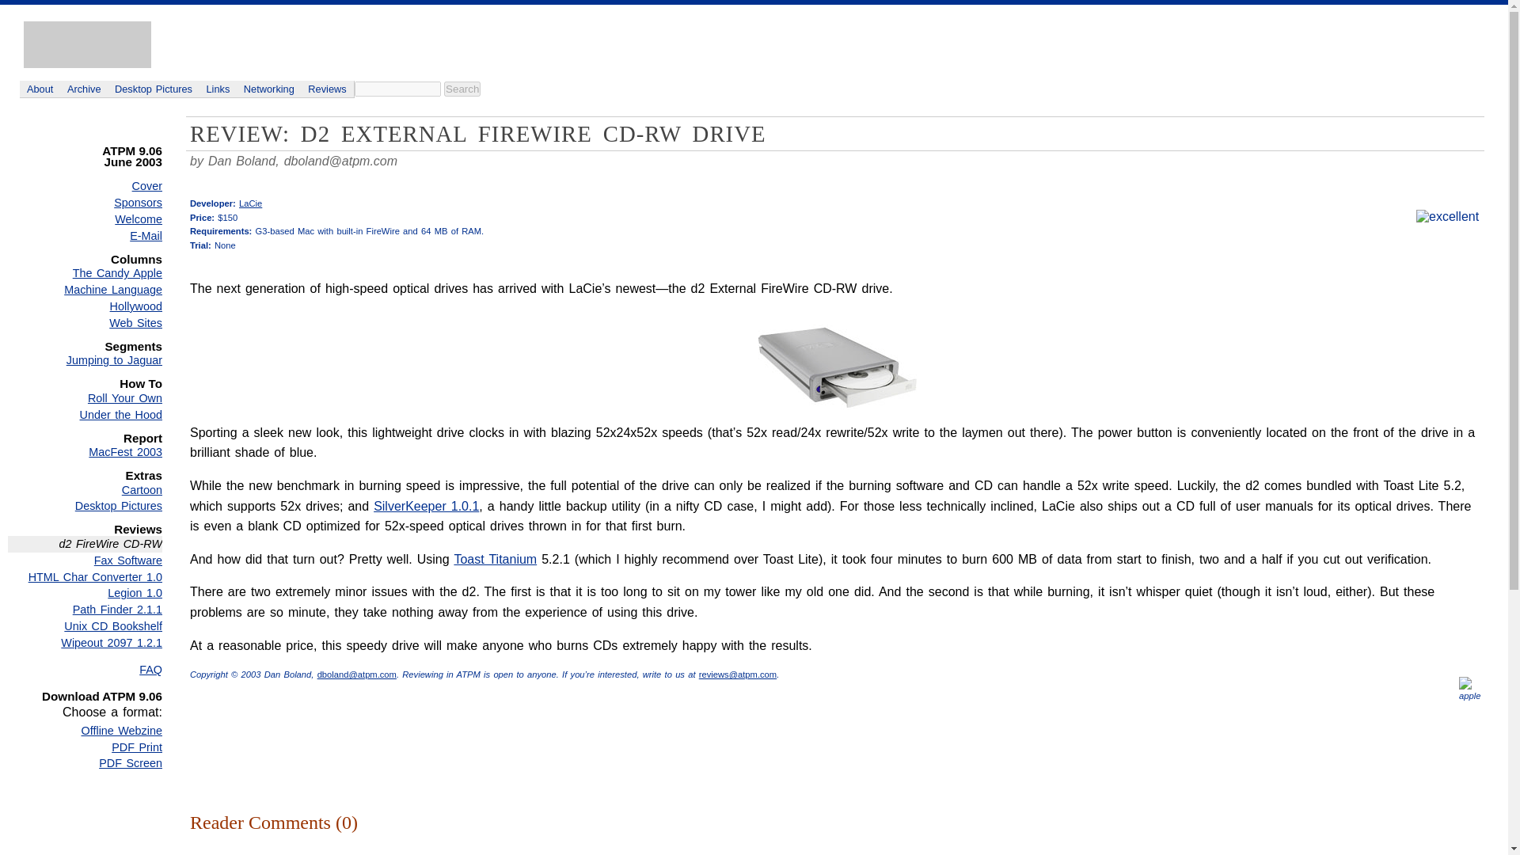 Image resolution: width=1520 pixels, height=855 pixels. What do you see at coordinates (85, 593) in the screenshot?
I see `Legion 1.0` at bounding box center [85, 593].